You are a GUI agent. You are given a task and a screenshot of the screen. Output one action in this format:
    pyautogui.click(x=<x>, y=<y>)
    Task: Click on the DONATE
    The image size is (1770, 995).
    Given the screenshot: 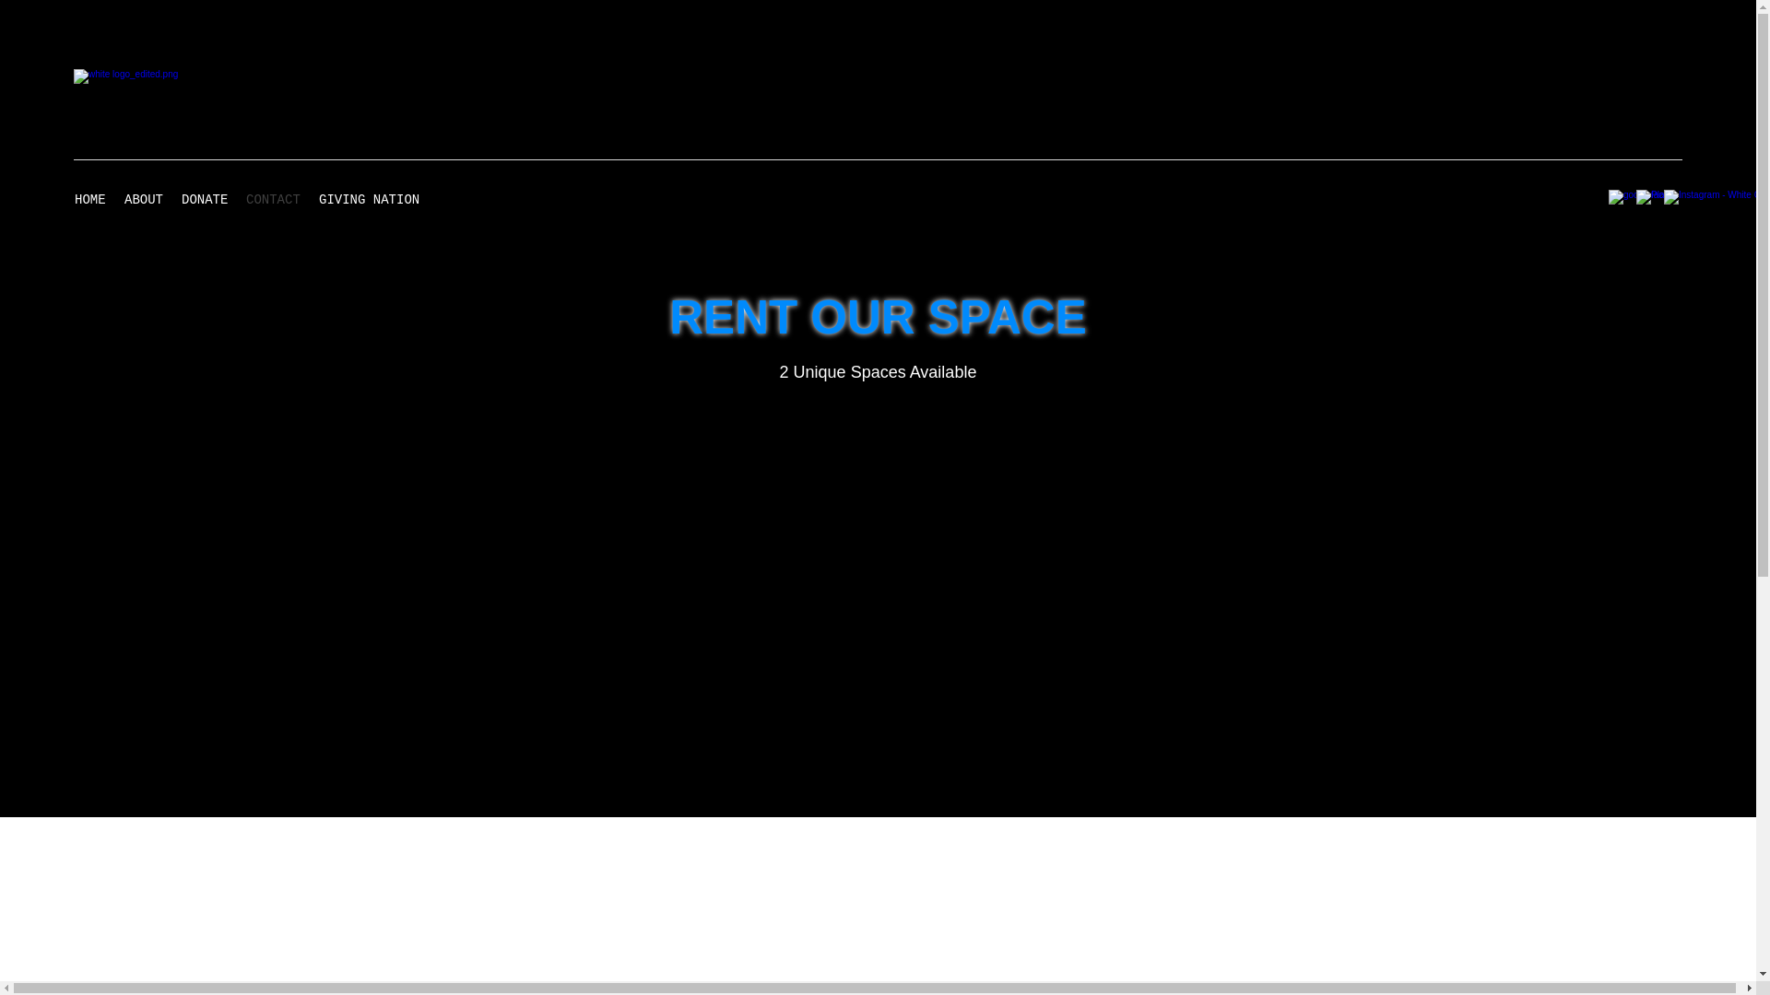 What is the action you would take?
    pyautogui.click(x=205, y=199)
    